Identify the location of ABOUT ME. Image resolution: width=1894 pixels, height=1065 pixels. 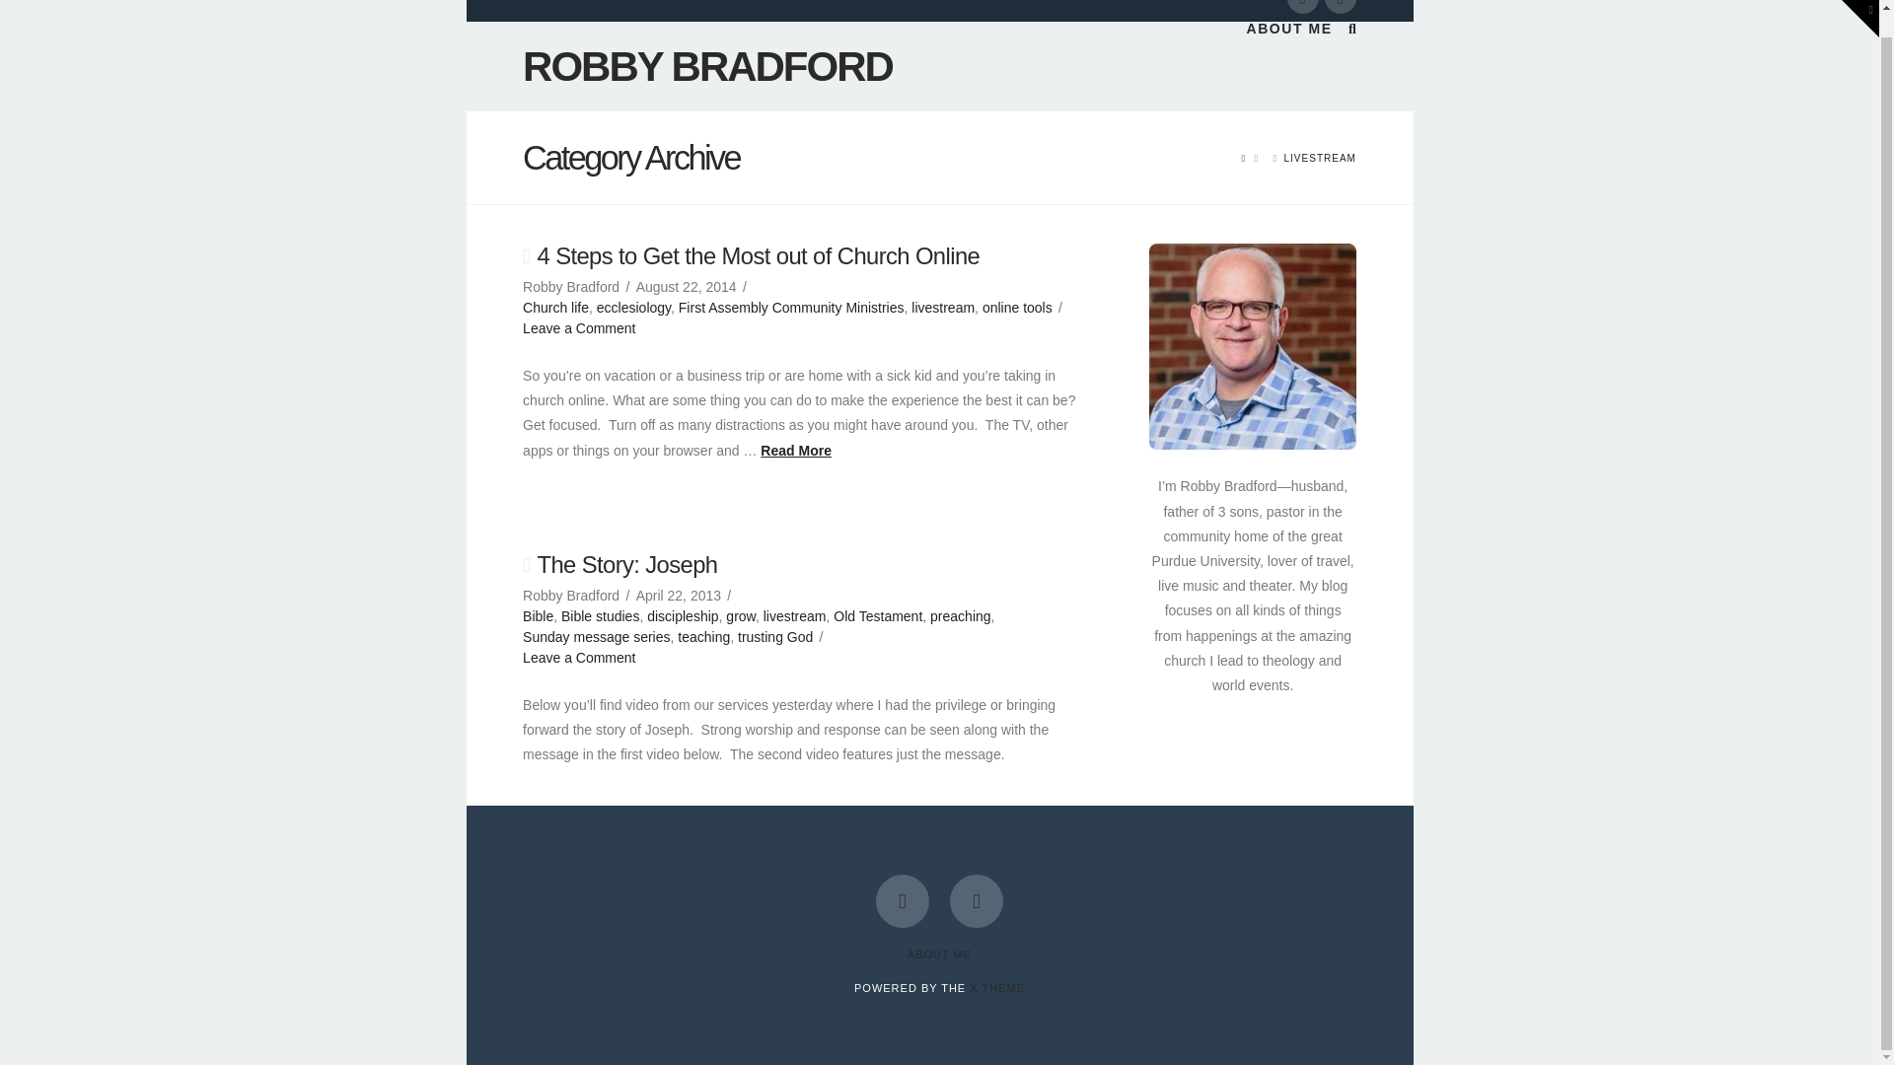
(939, 955).